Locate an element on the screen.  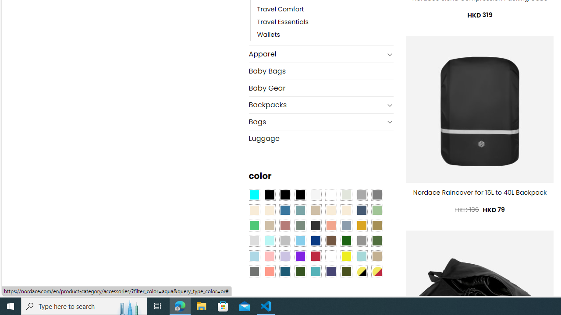
Brown is located at coordinates (331, 241).